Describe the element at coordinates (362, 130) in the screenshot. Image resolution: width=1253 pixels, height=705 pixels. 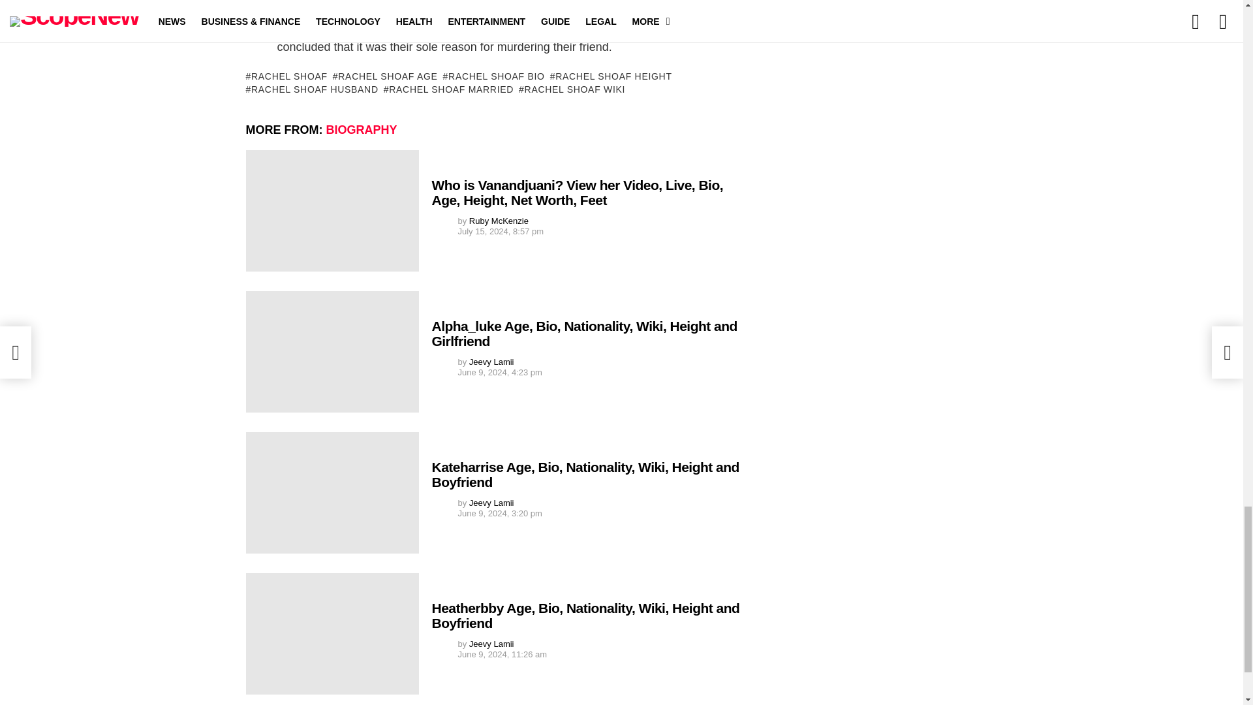
I see `BIOGRAPHY` at that location.